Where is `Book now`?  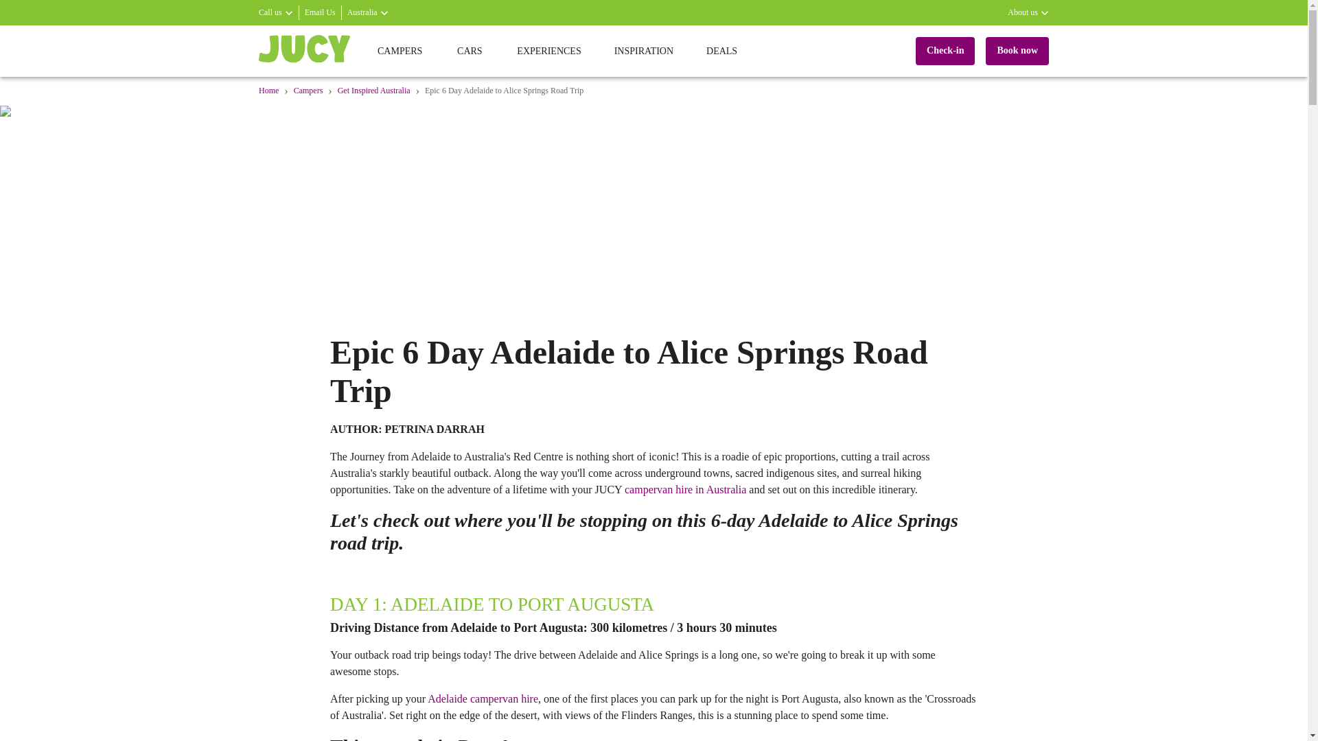 Book now is located at coordinates (1017, 51).